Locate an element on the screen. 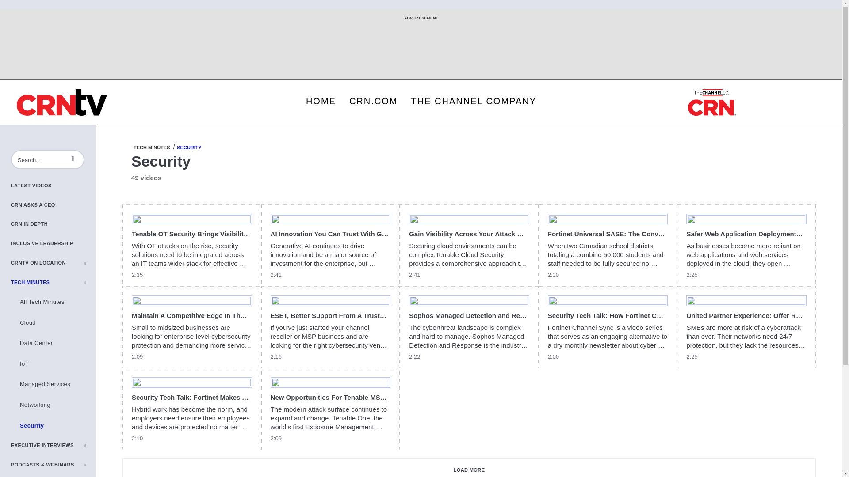 This screenshot has width=849, height=477. Managed Services is located at coordinates (53, 384).